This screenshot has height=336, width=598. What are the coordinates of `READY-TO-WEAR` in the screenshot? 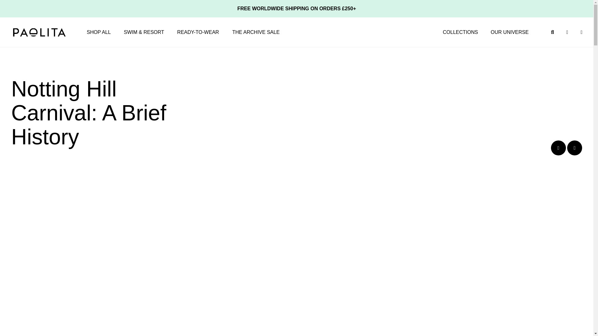 It's located at (198, 32).